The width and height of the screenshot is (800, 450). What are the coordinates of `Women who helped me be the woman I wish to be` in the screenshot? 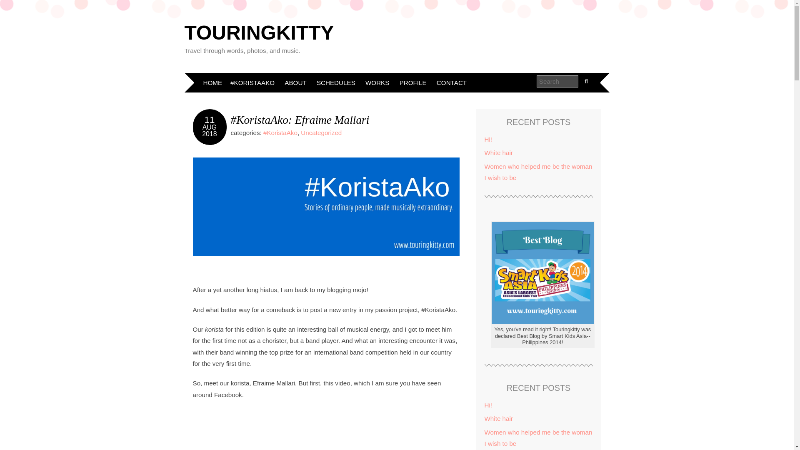 It's located at (537, 172).